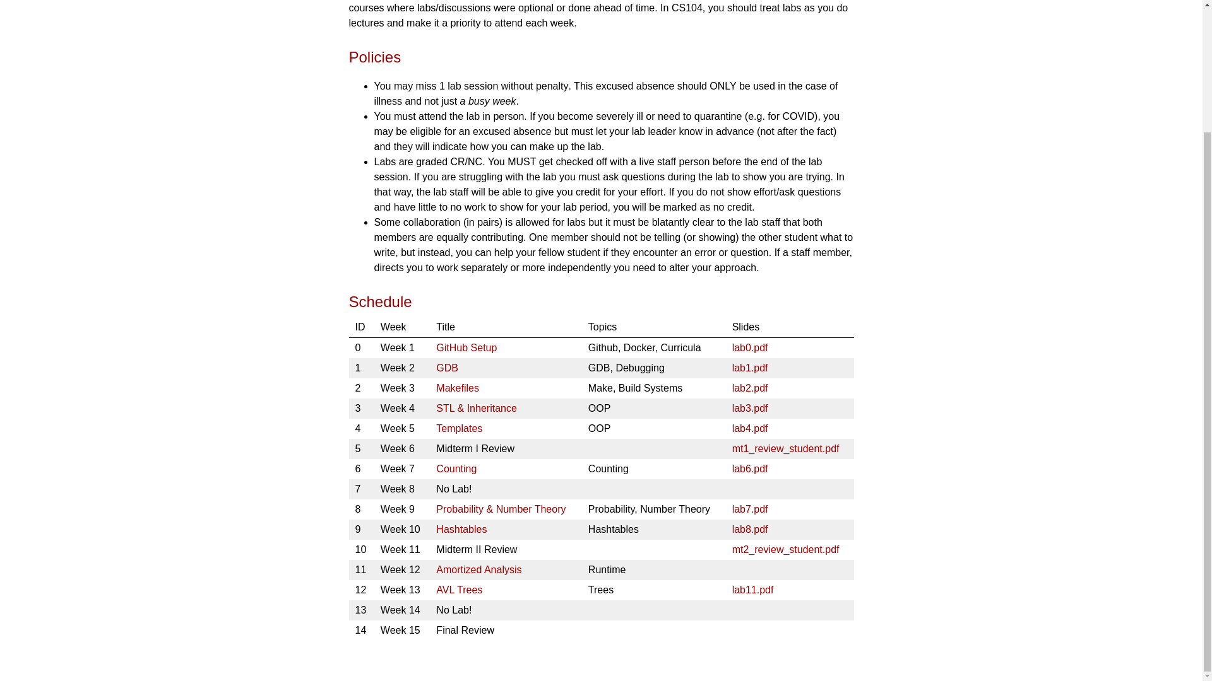 The image size is (1212, 681). I want to click on lab4.pdf, so click(750, 428).